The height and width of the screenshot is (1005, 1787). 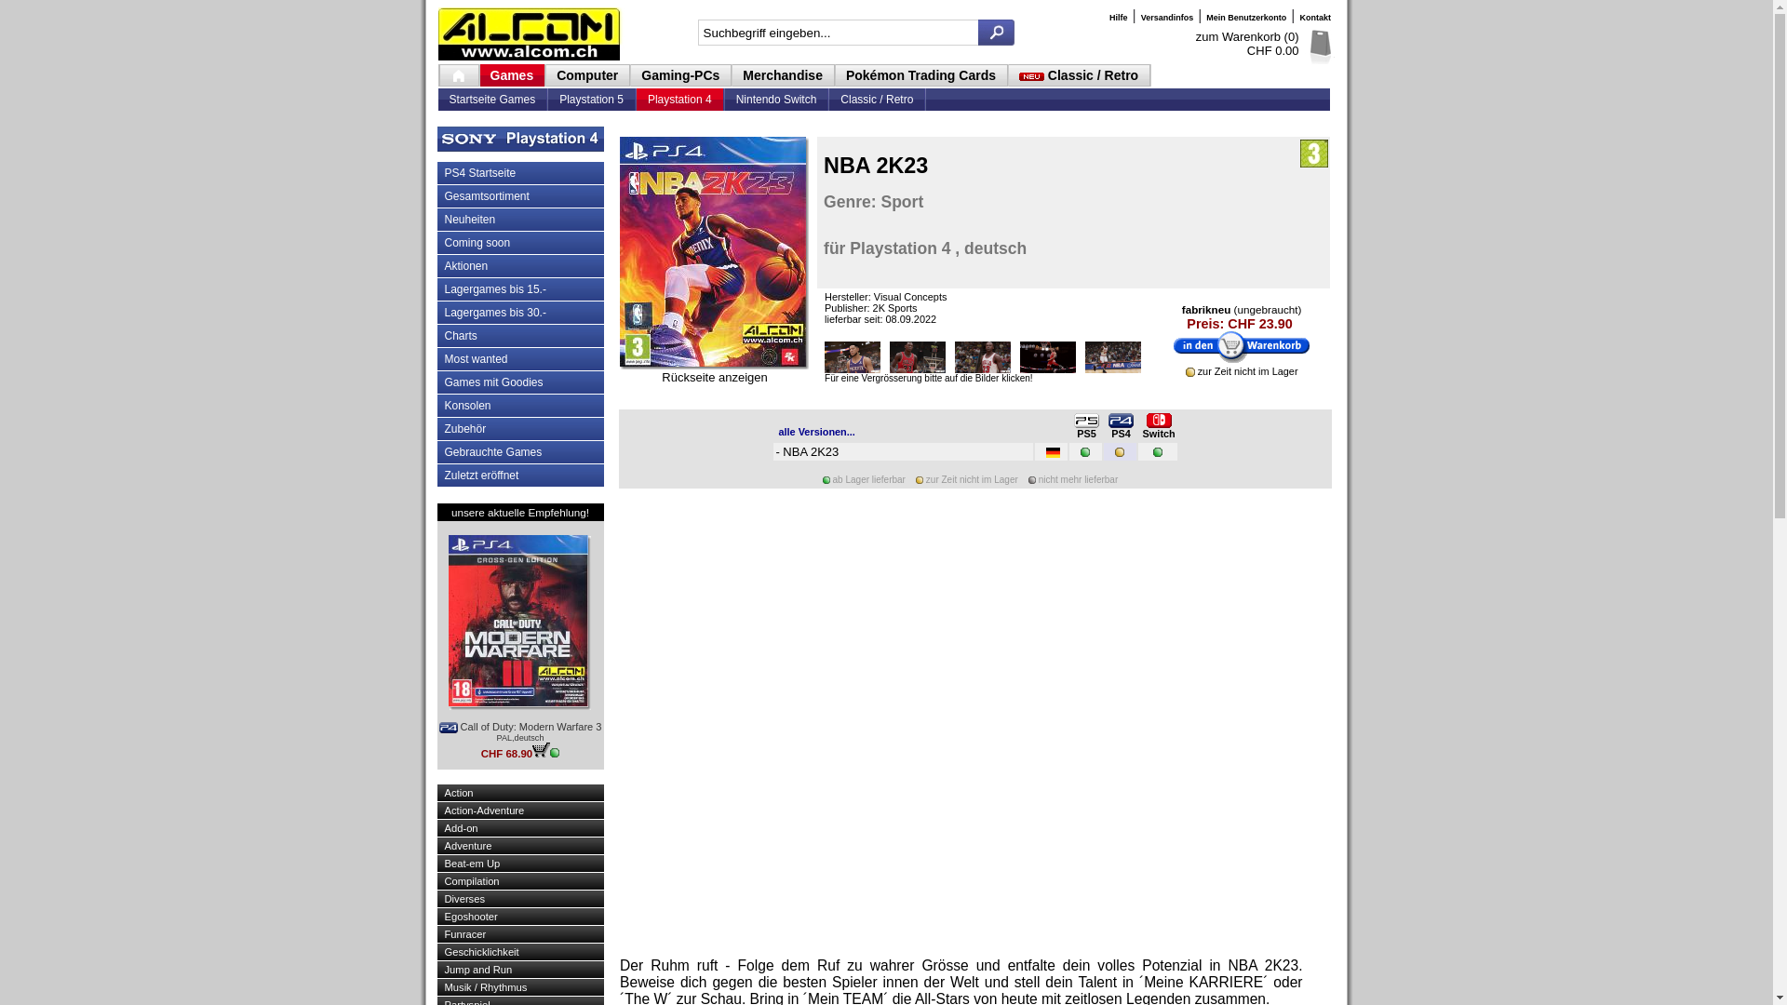 I want to click on Versandinfos, so click(x=1167, y=18).